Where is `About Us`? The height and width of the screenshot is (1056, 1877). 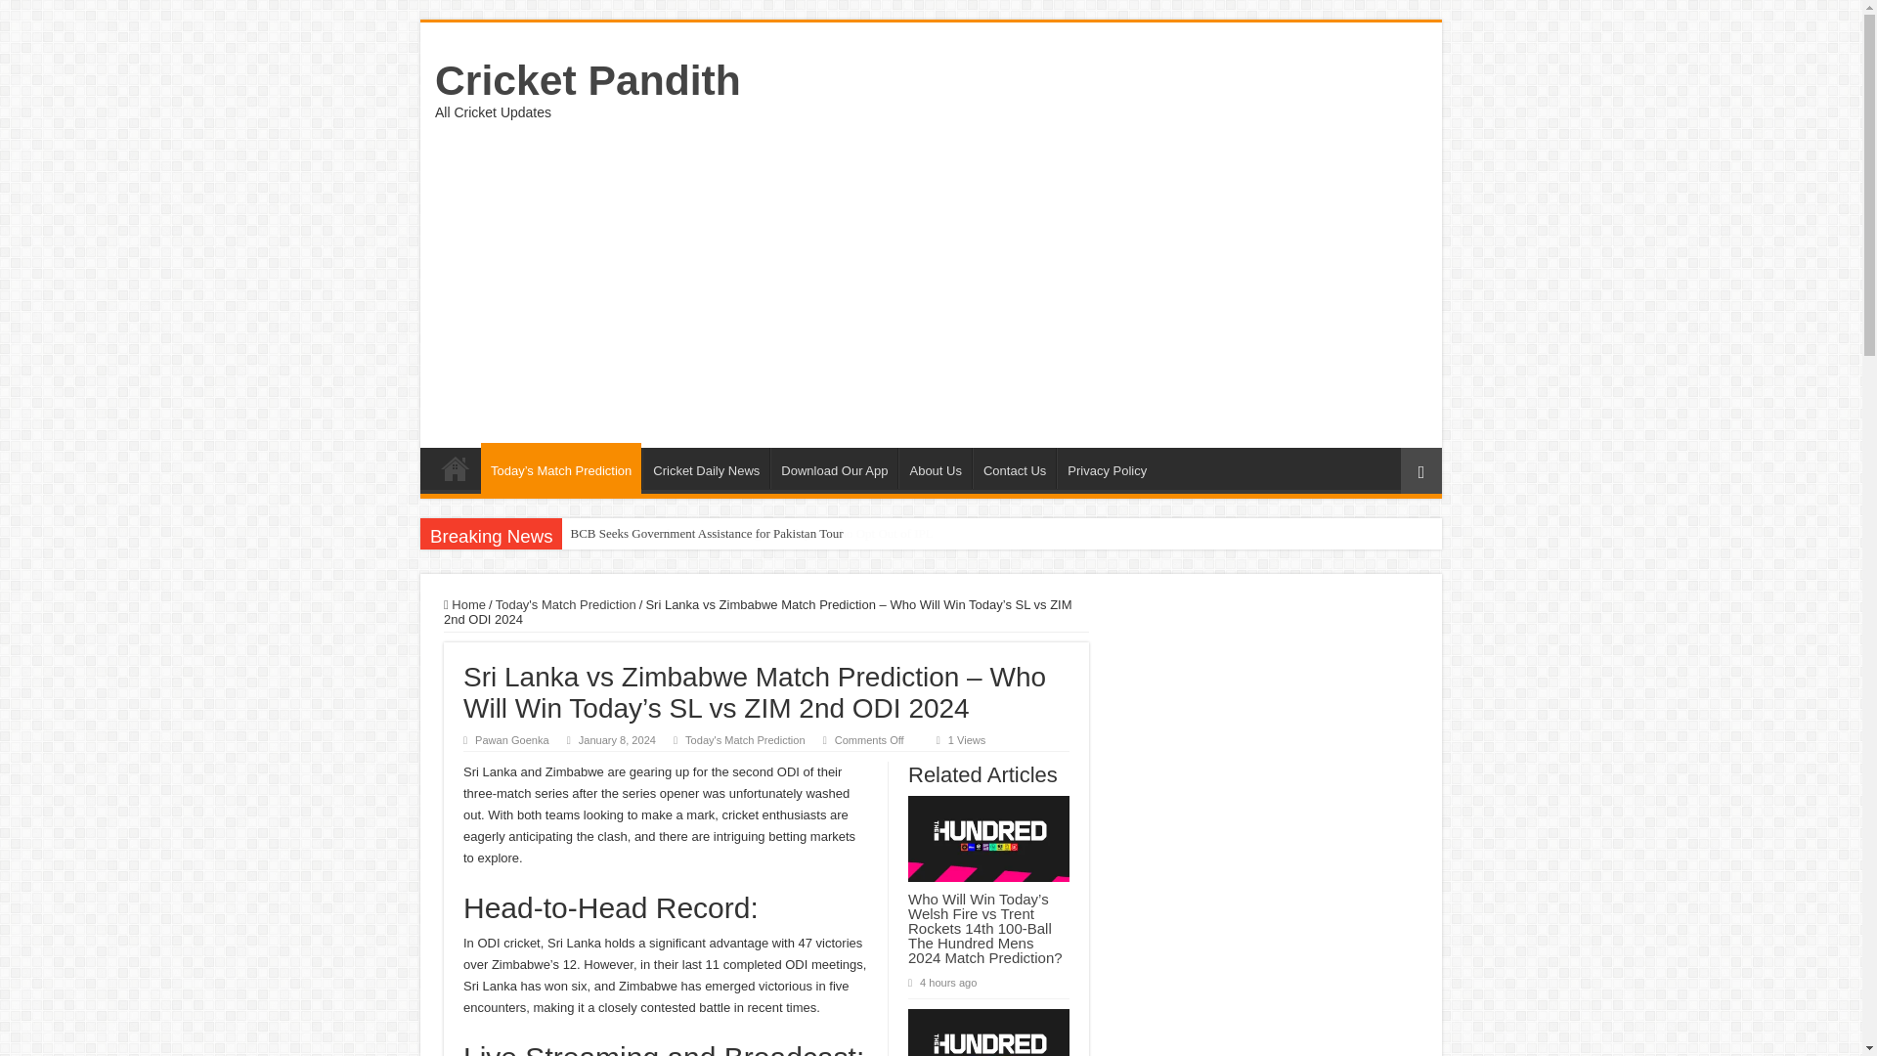 About Us is located at coordinates (935, 467).